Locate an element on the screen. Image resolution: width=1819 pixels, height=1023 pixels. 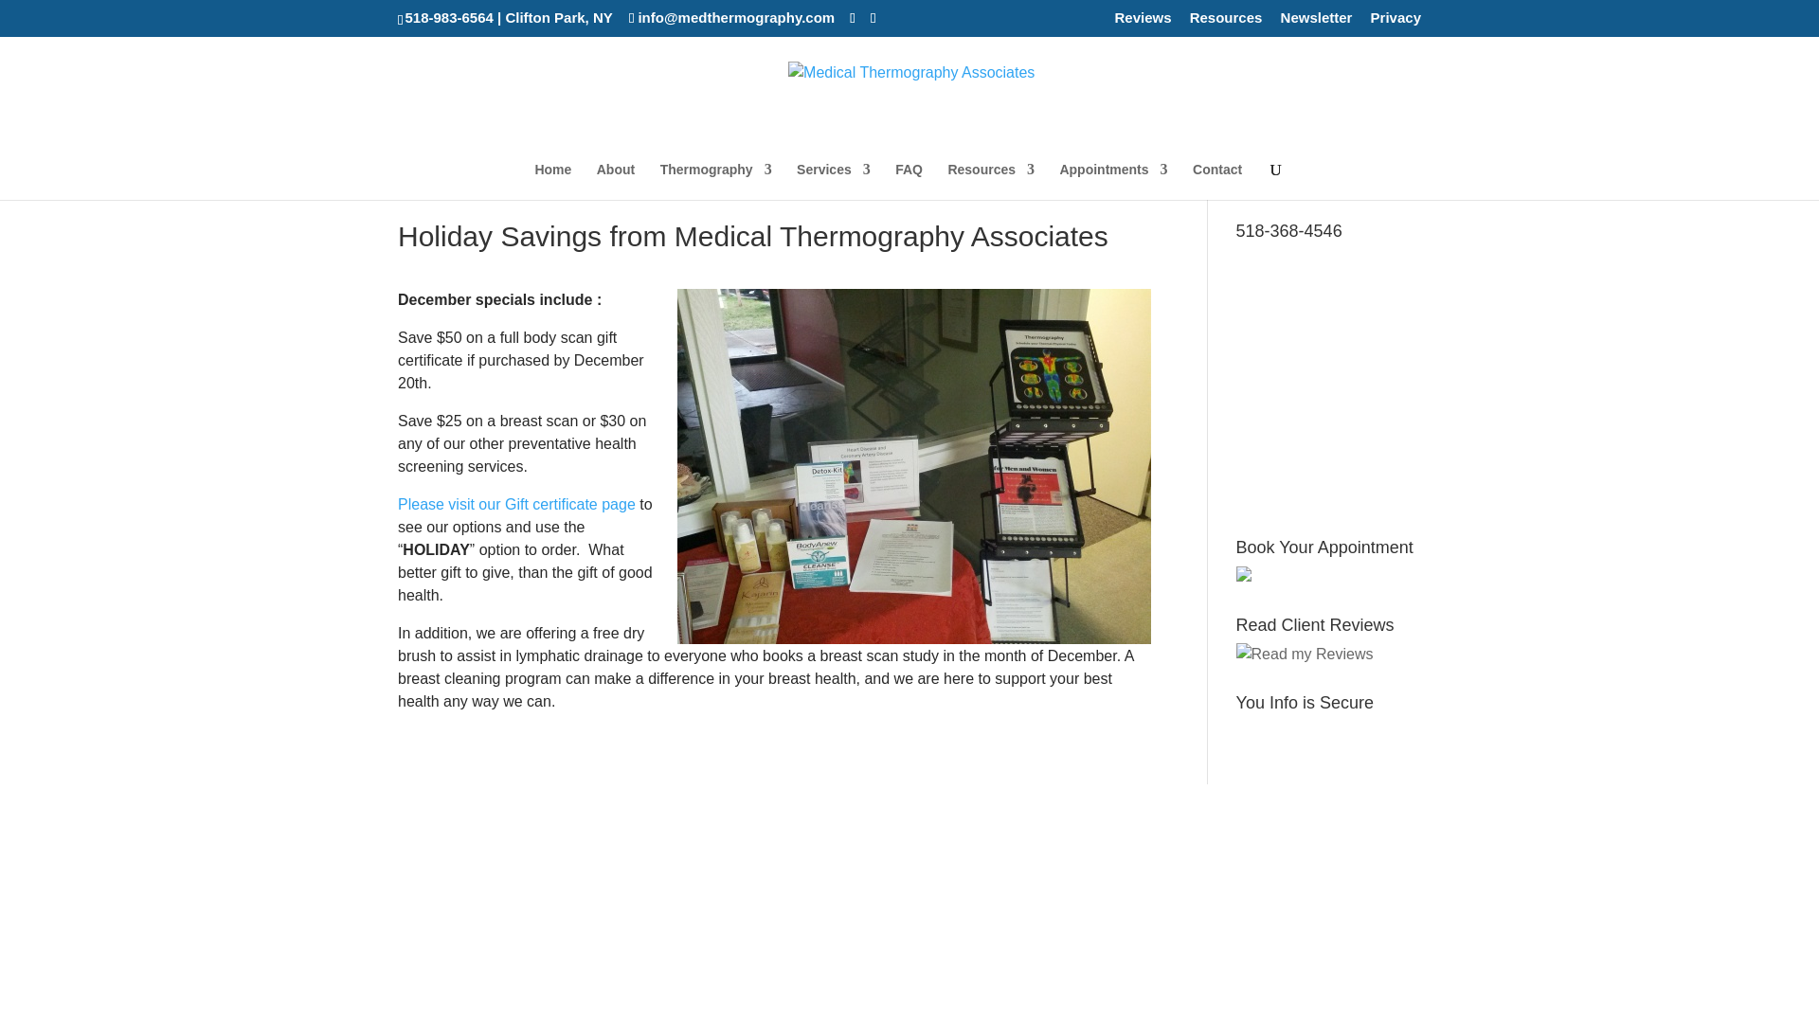
Thermography is located at coordinates (715, 180).